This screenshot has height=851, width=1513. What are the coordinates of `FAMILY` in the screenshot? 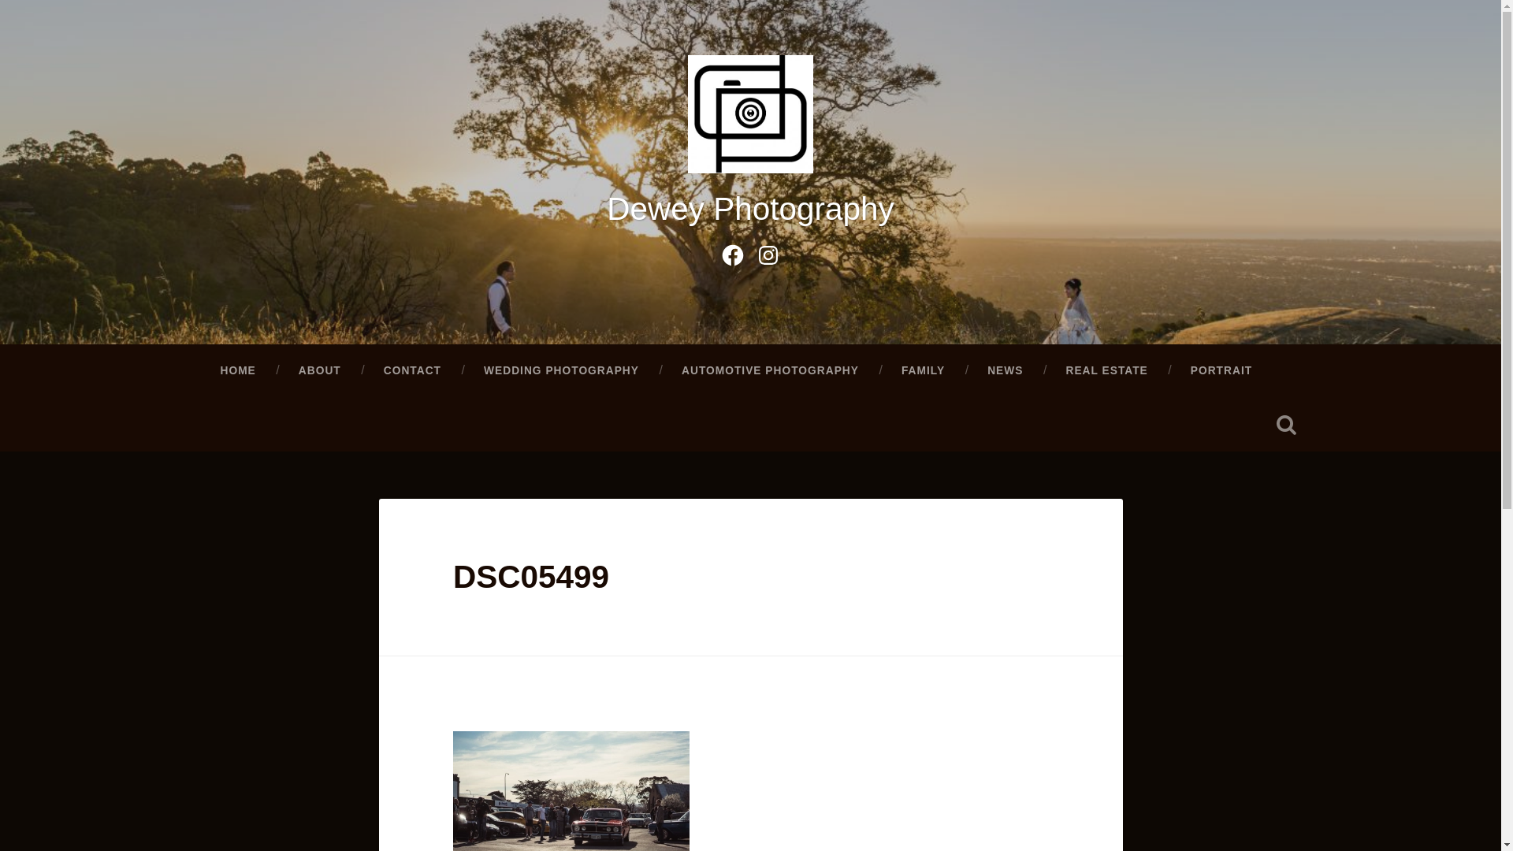 It's located at (924, 371).